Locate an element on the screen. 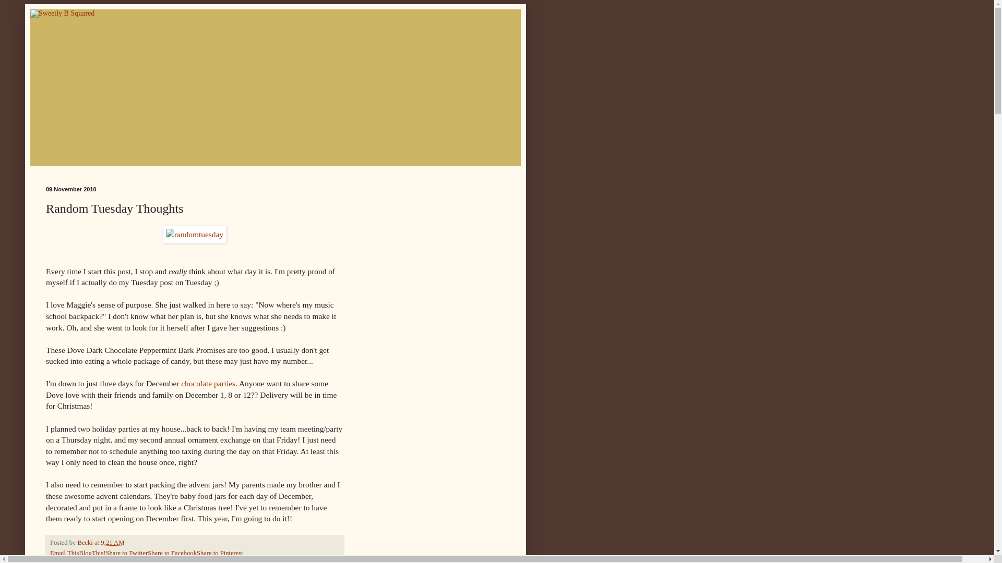  BlogThis! is located at coordinates (92, 553).